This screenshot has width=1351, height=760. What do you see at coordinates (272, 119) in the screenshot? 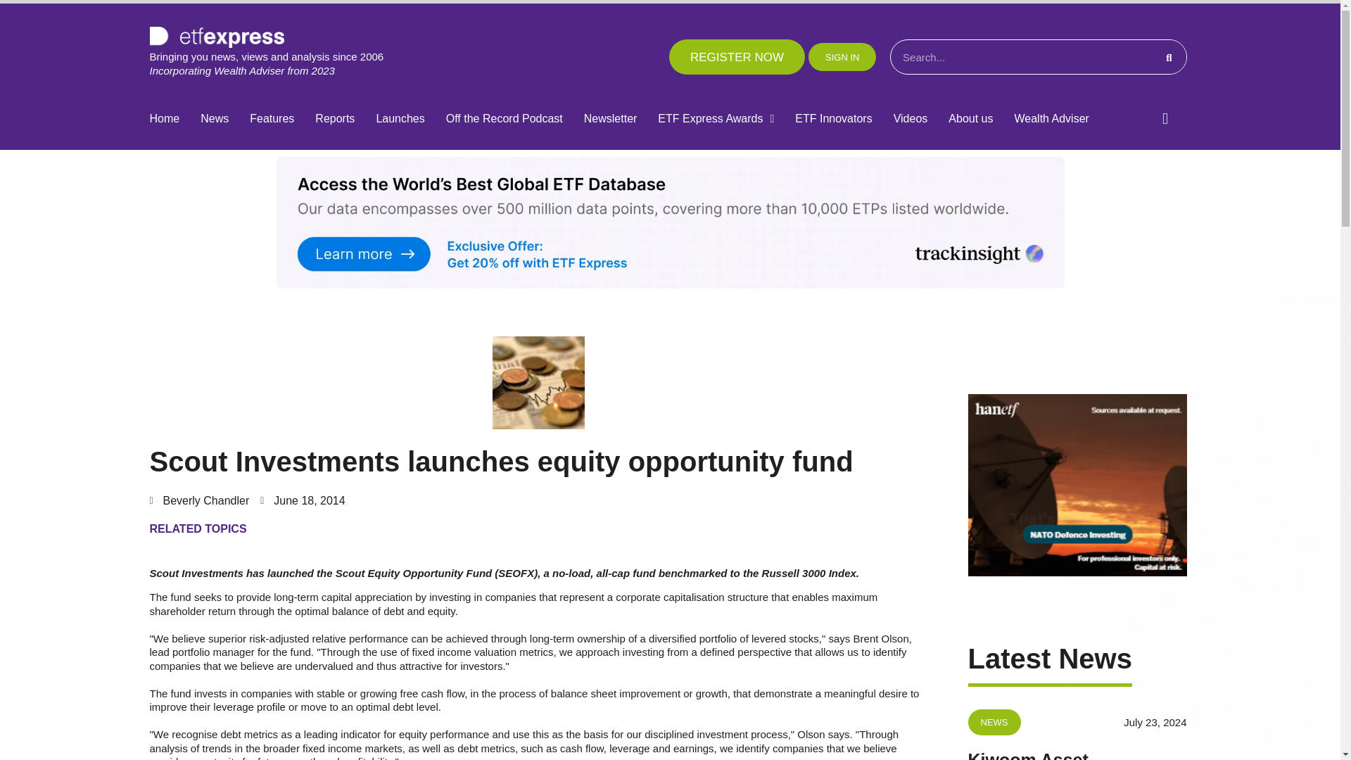
I see `Features` at bounding box center [272, 119].